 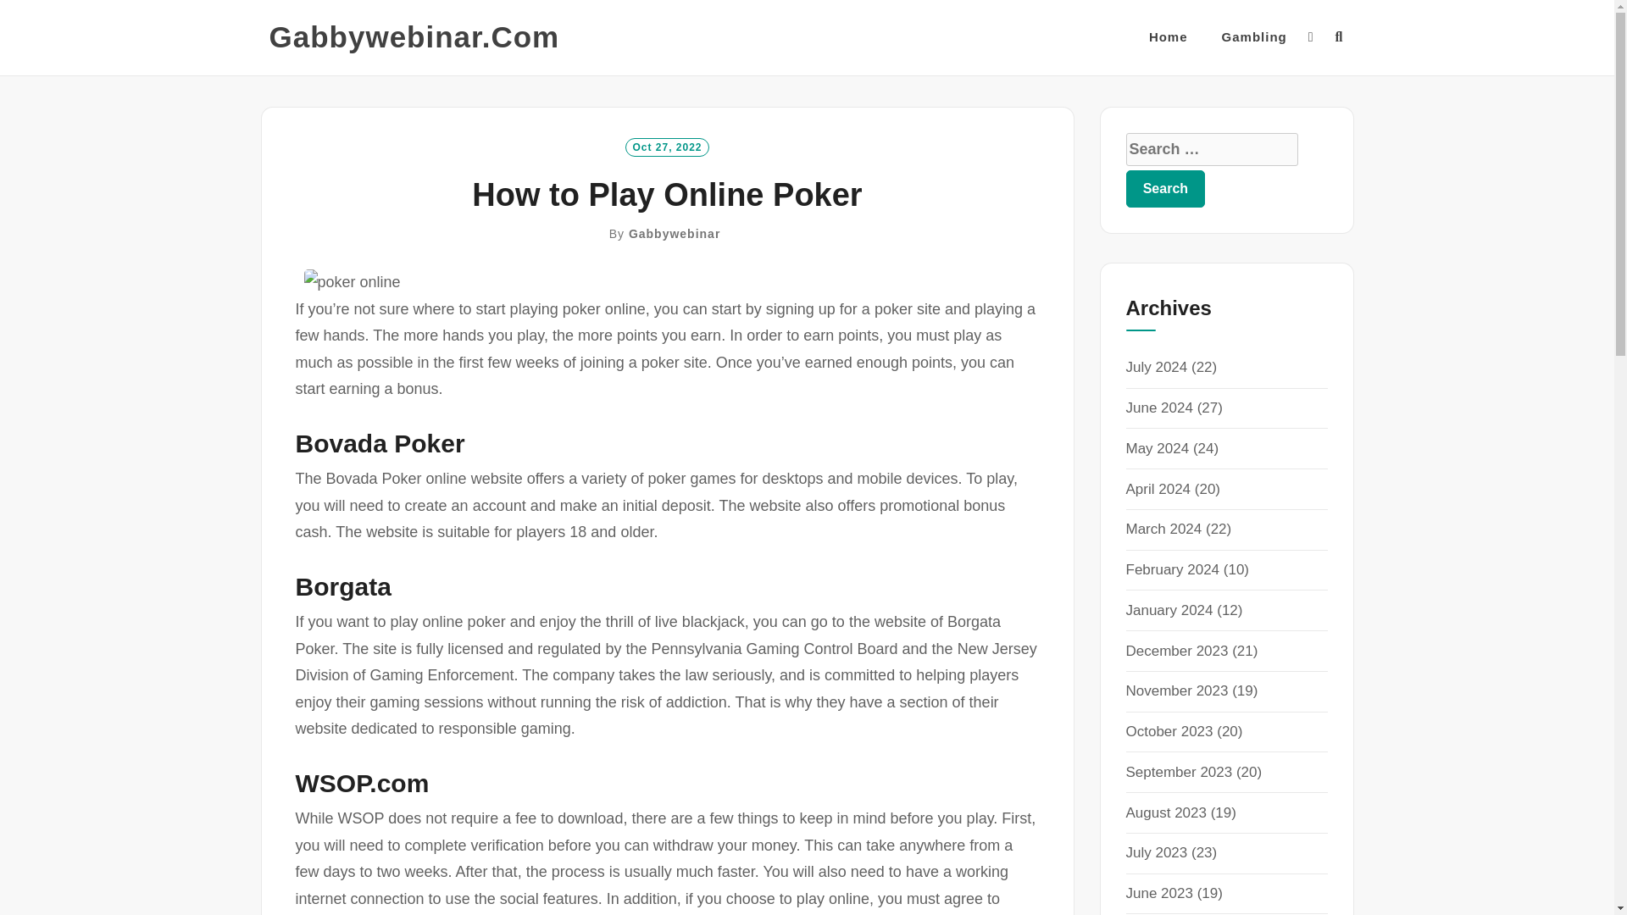 I want to click on Search, so click(x=1165, y=188).